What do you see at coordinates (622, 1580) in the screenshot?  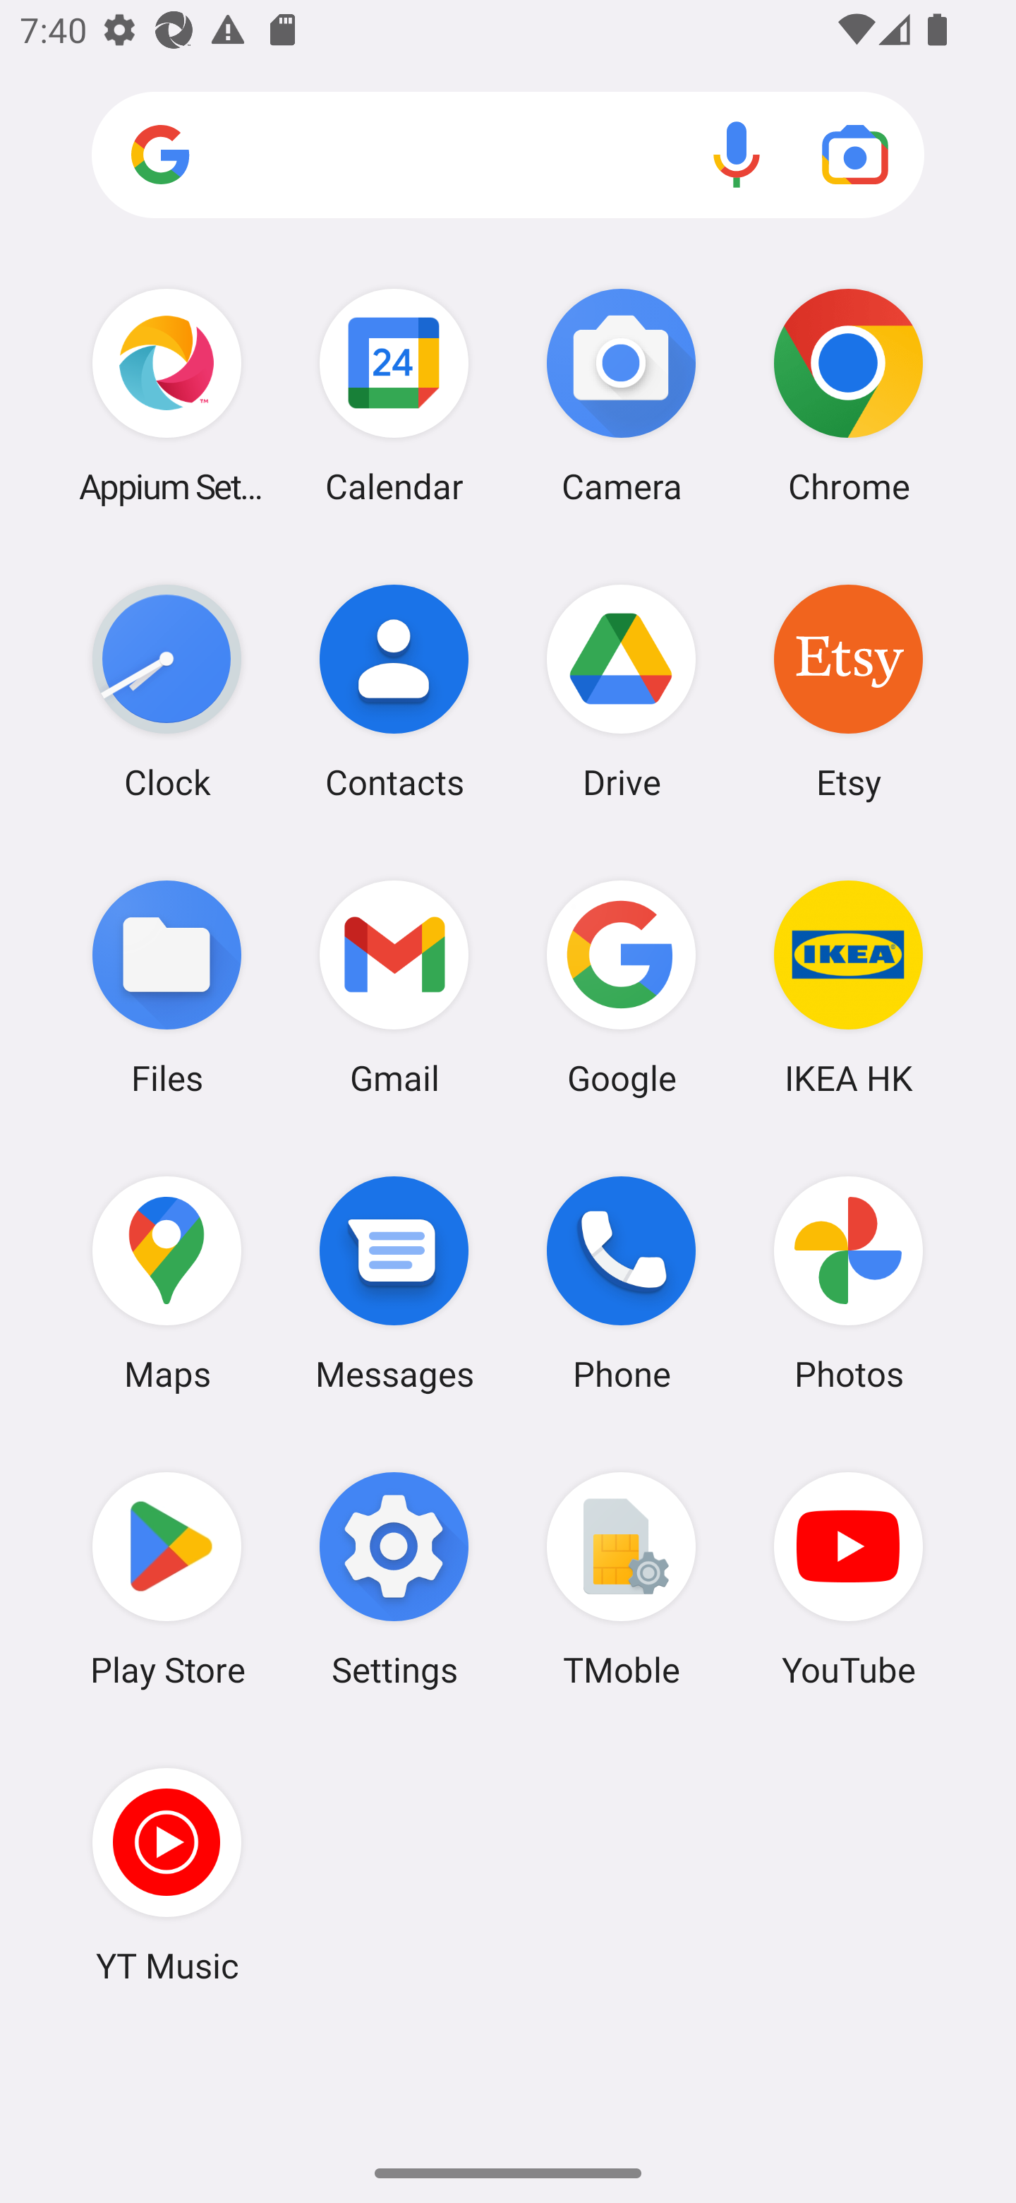 I see `TMoble` at bounding box center [622, 1580].